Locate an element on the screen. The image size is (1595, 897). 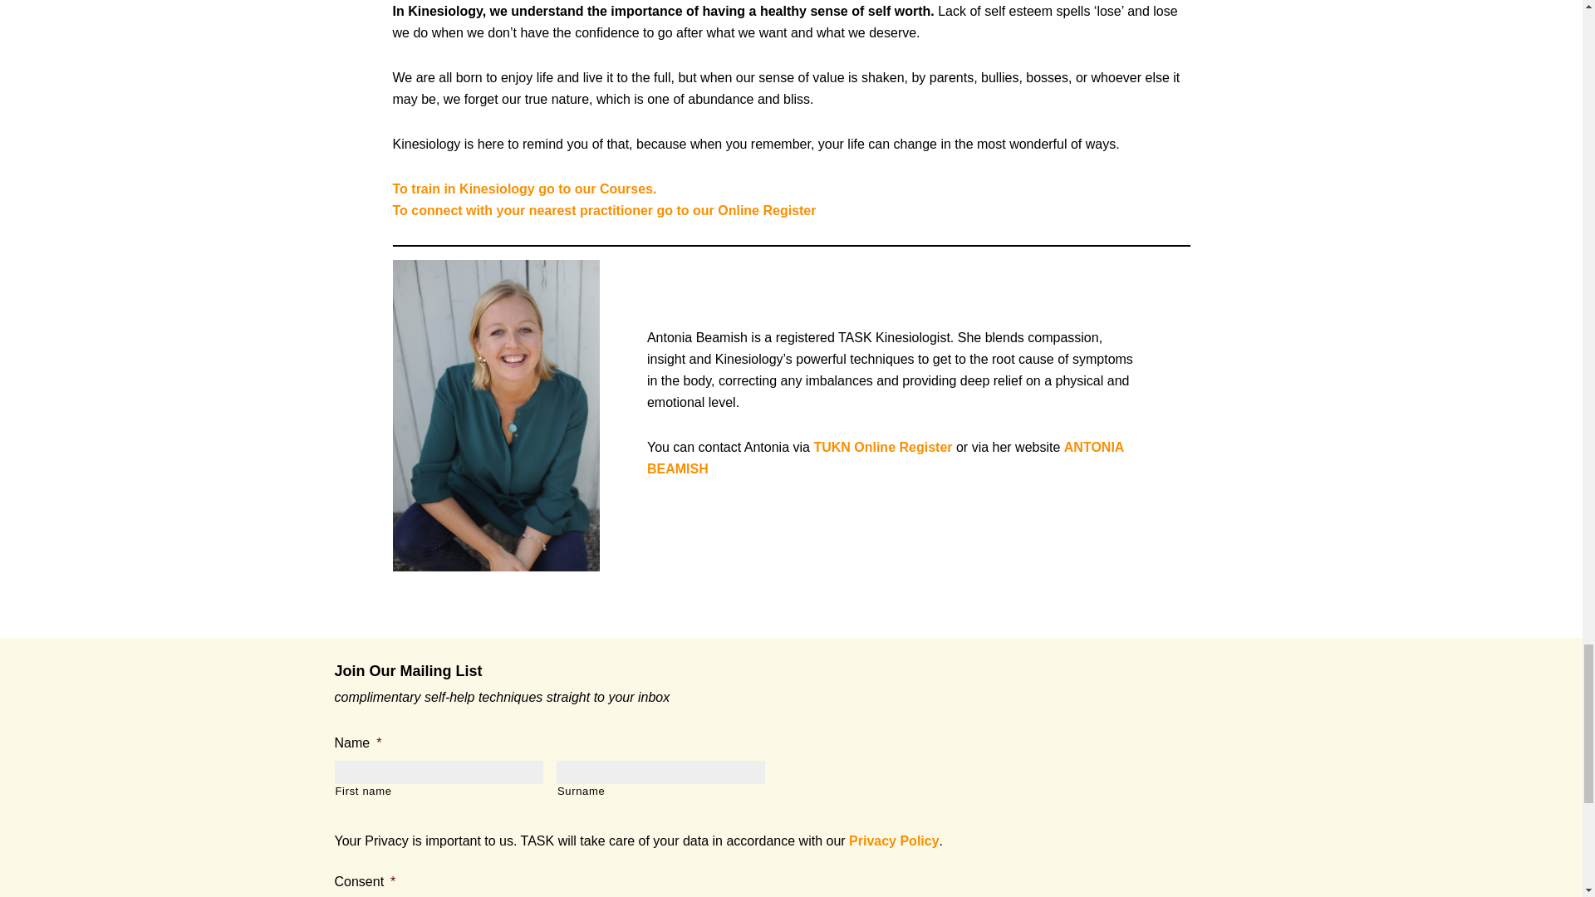
Privacy Policy is located at coordinates (894, 841).